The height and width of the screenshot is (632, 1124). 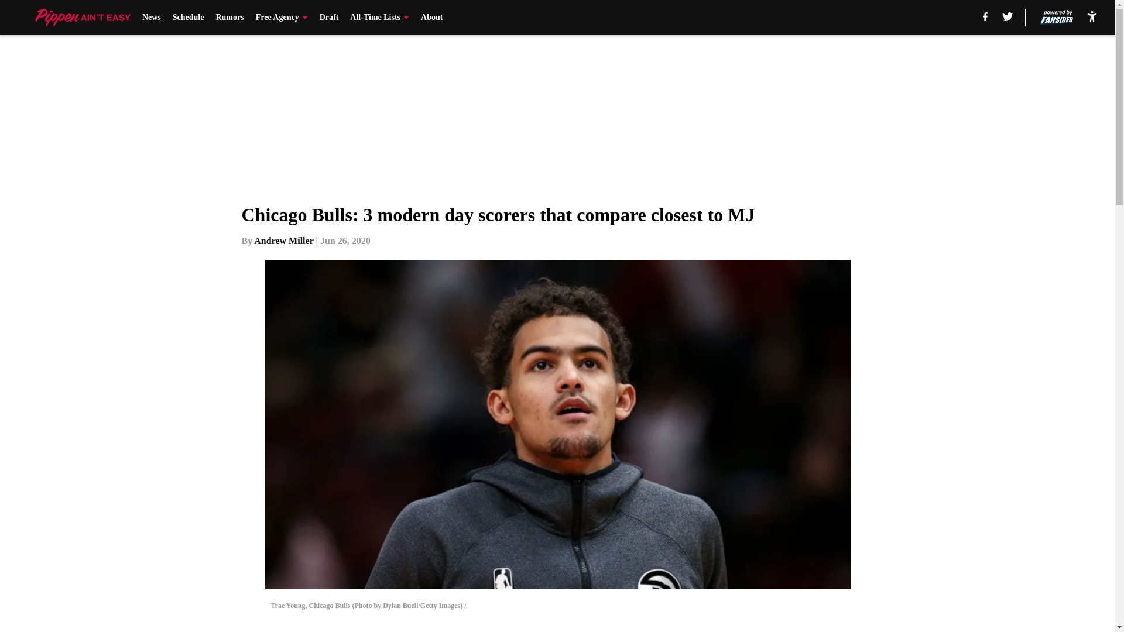 I want to click on Schedule, so click(x=189, y=18).